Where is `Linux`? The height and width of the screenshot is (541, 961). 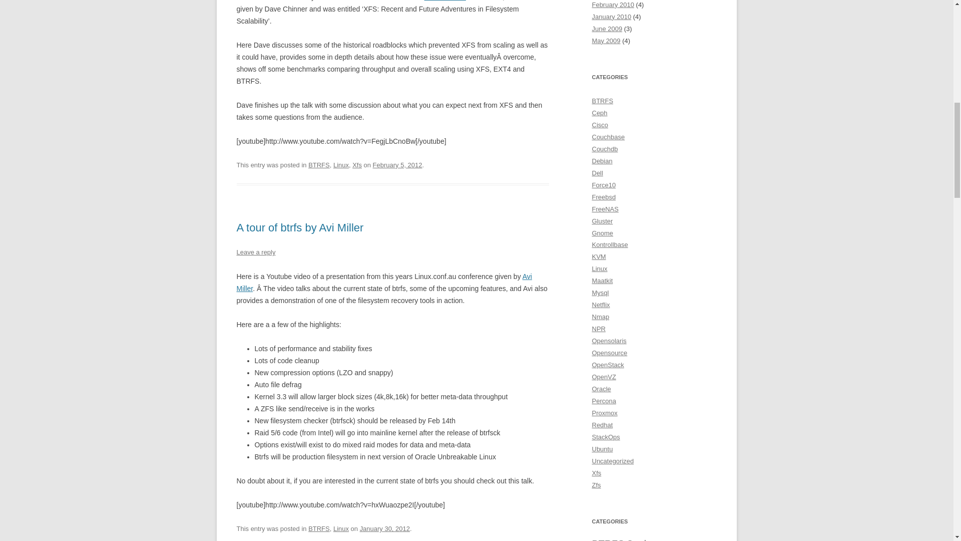
Linux is located at coordinates (341, 528).